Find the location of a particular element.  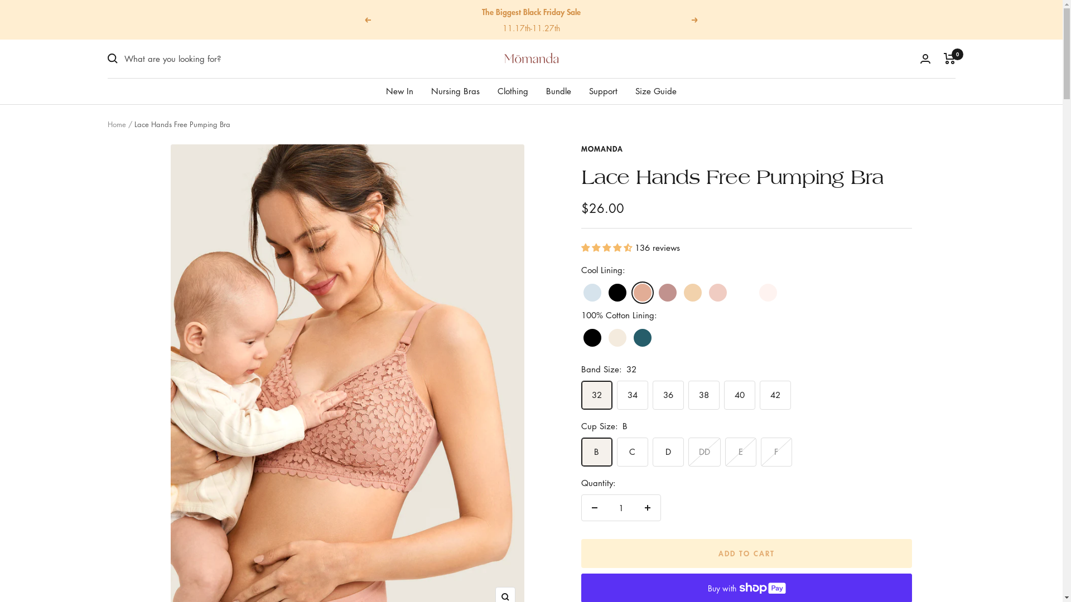

6972027175097_ql_Rose Brown is located at coordinates (631, 134).